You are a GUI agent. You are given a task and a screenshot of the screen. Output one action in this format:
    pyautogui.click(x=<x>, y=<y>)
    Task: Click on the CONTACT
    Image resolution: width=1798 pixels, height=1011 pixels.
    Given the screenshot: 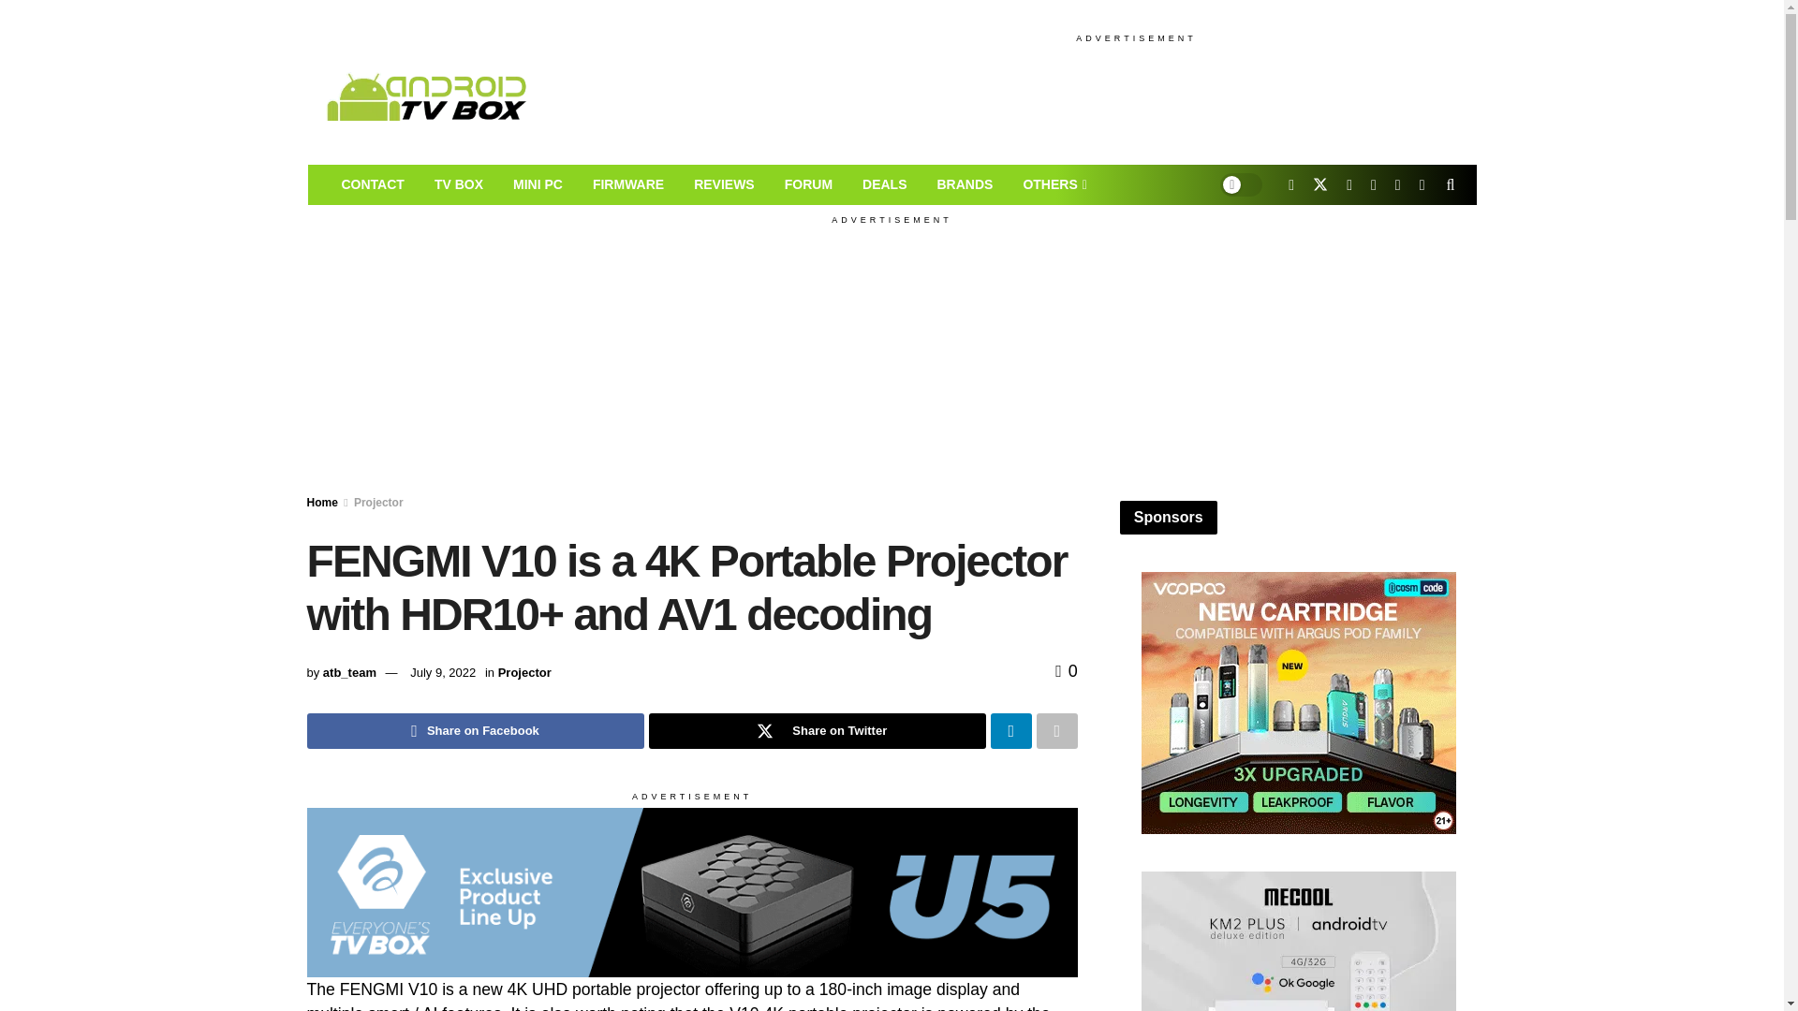 What is the action you would take?
    pyautogui.click(x=372, y=185)
    